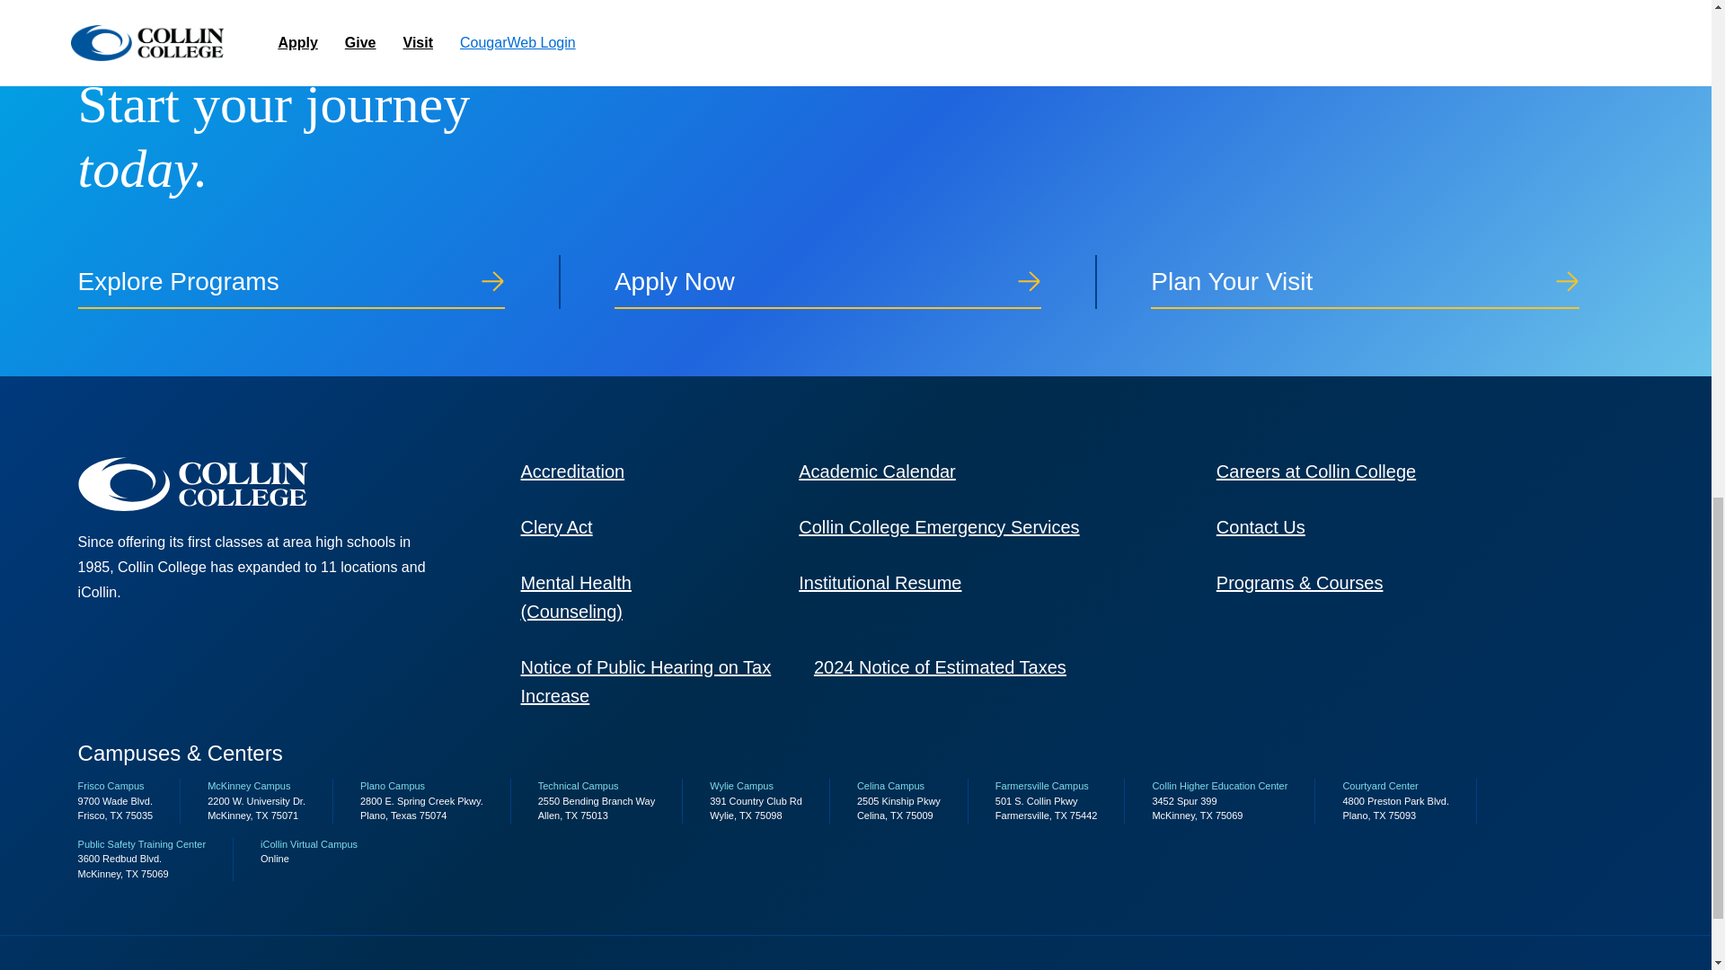 This screenshot has width=1725, height=970. Describe the element at coordinates (877, 471) in the screenshot. I see `Academic Calendar` at that location.